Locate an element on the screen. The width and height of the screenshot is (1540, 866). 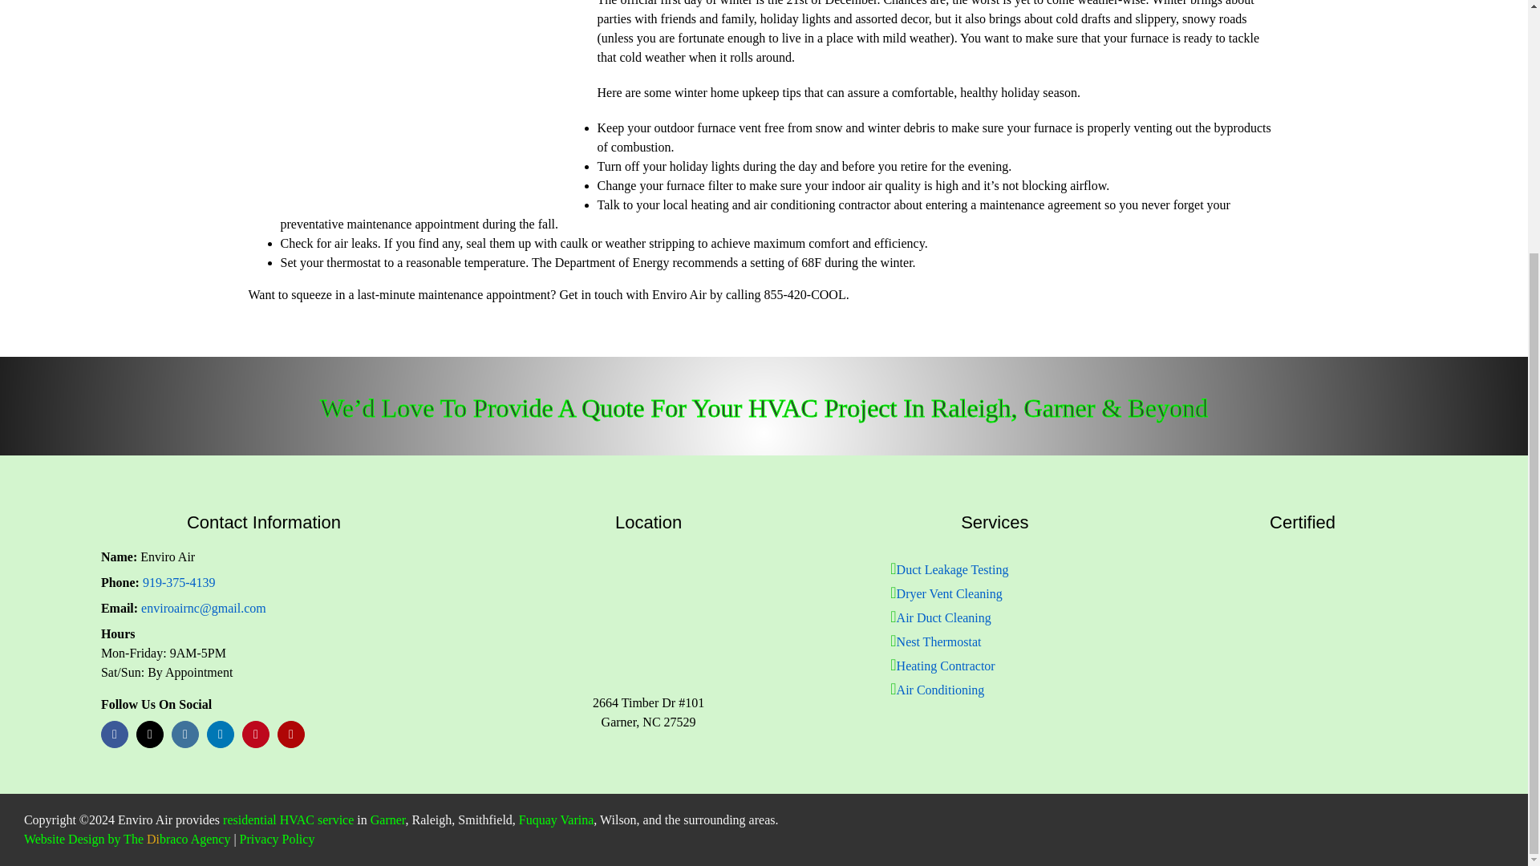
Winter Hvac Upkeep 3 is located at coordinates (416, 105).